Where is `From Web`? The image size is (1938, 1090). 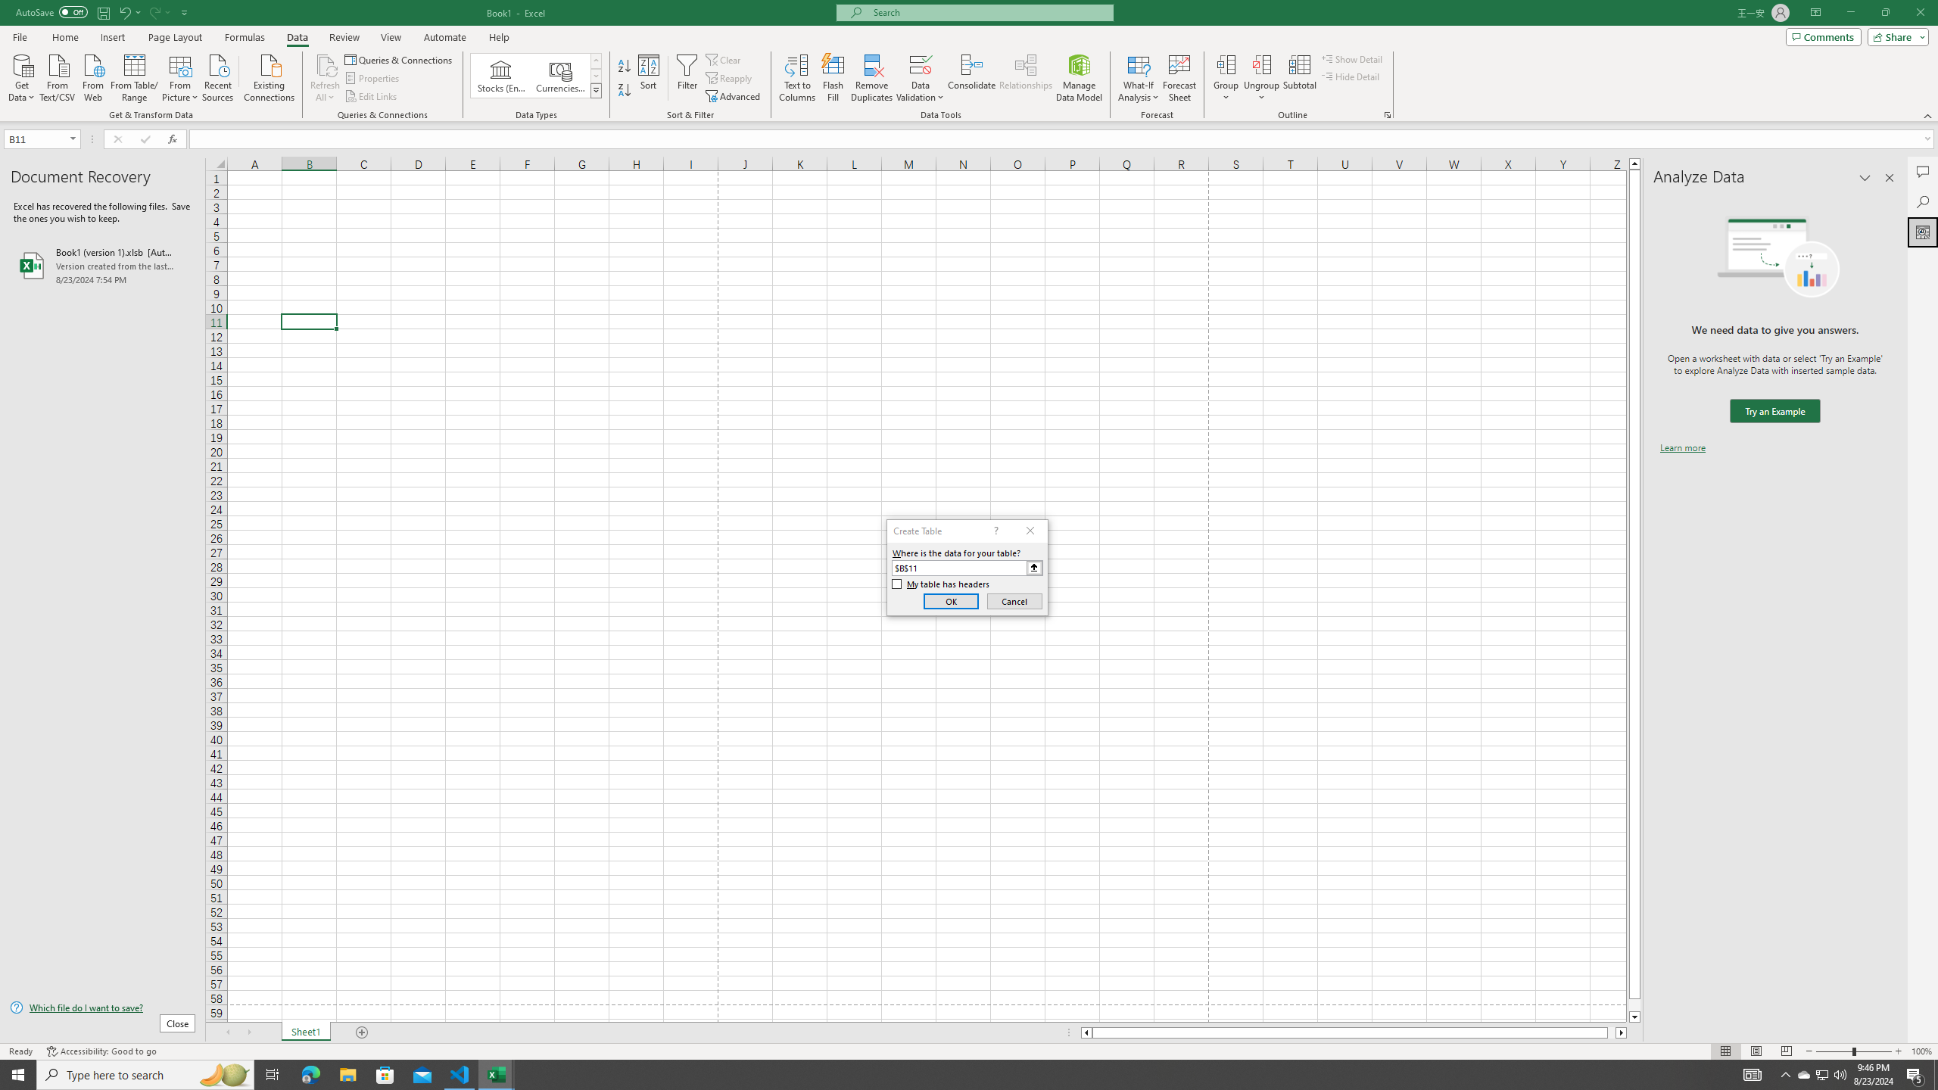
From Web is located at coordinates (92, 76).